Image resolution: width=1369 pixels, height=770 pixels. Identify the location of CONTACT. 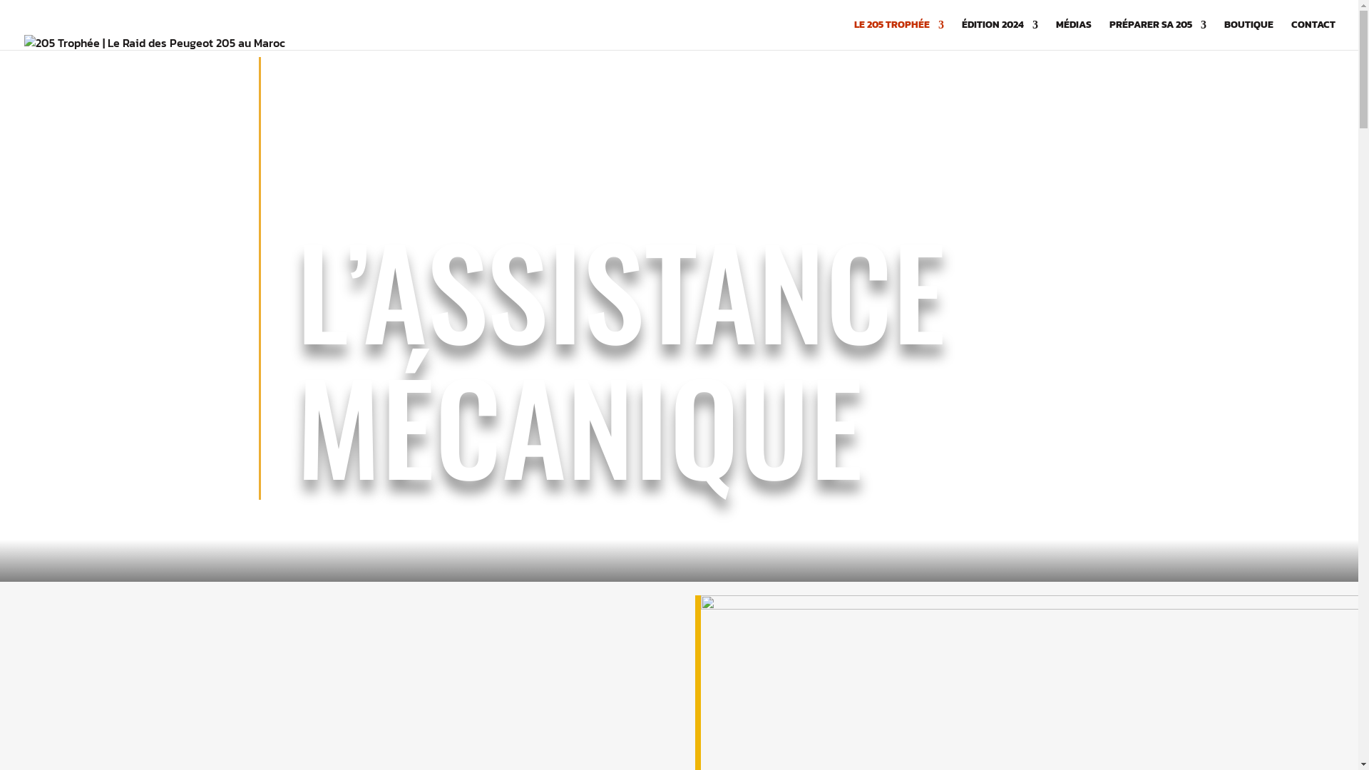
(1313, 35).